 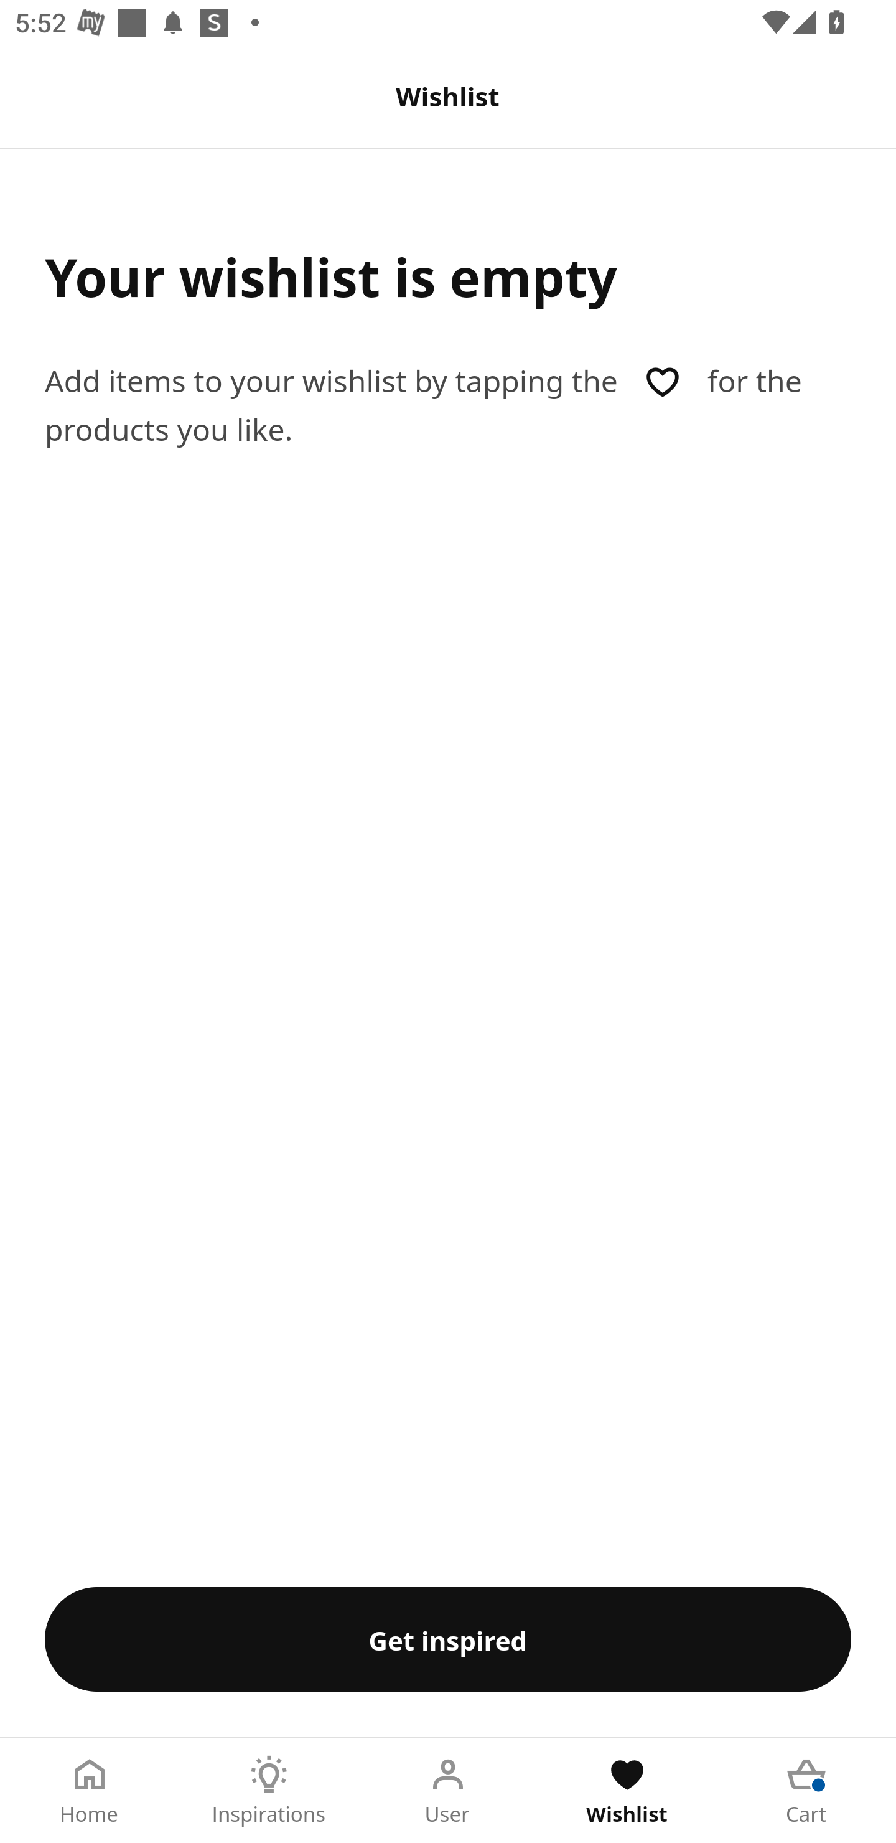 What do you see at coordinates (90, 1791) in the screenshot?
I see `Home
Tab 1 of 5` at bounding box center [90, 1791].